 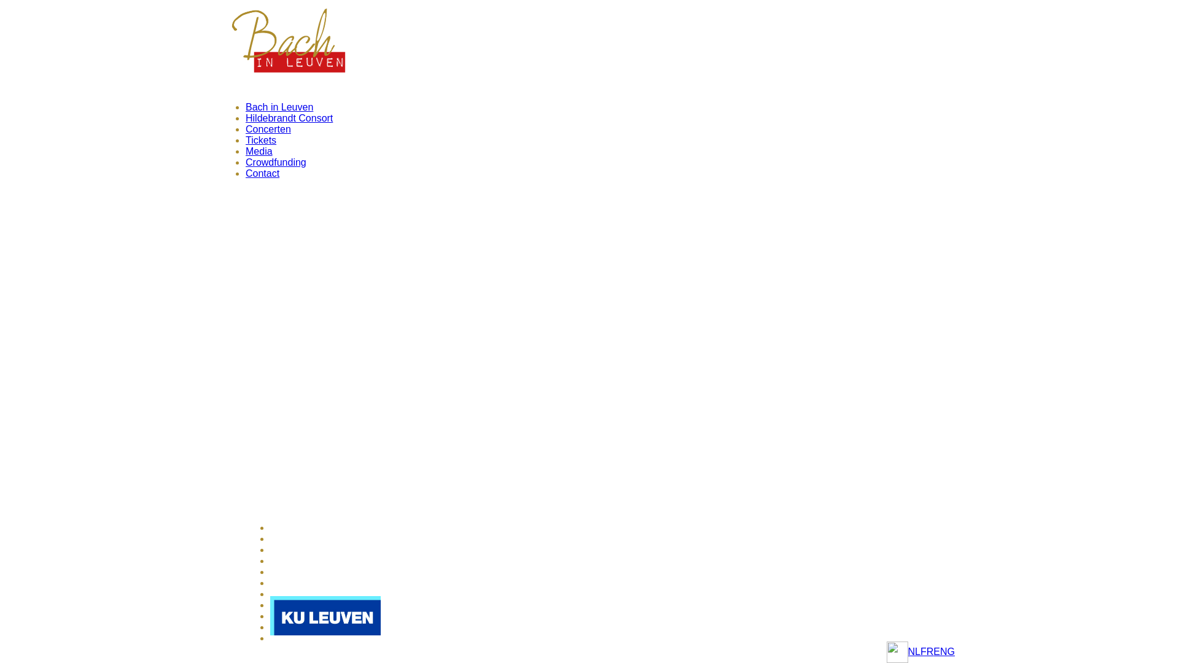 I want to click on Bach in Leuven, so click(x=279, y=107).